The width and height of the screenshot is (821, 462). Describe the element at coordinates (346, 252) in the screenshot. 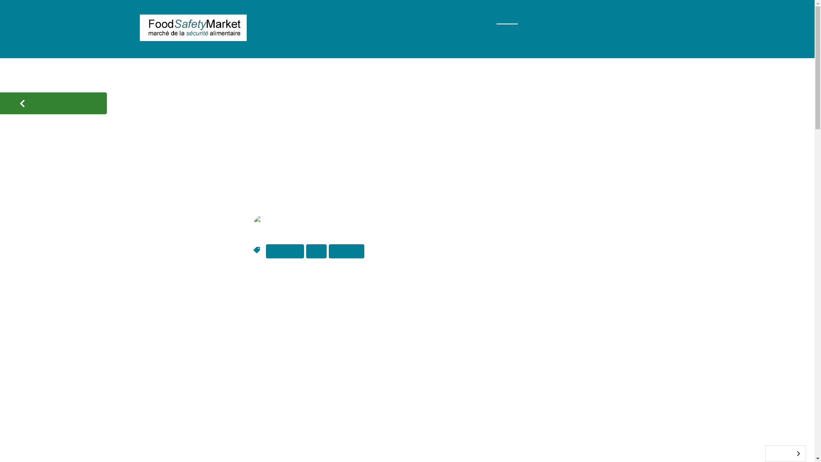

I see `restaurant` at that location.